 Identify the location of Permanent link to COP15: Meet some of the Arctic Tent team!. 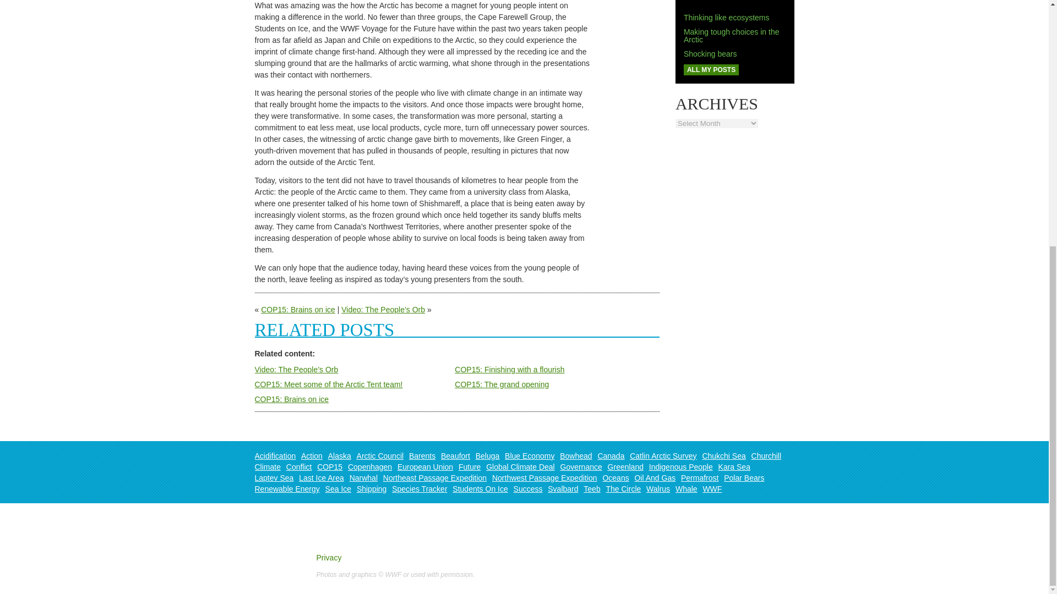
(328, 384).